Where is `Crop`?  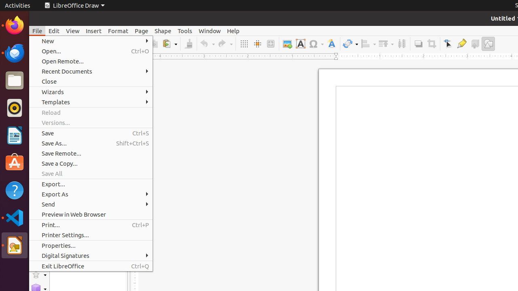 Crop is located at coordinates (431, 44).